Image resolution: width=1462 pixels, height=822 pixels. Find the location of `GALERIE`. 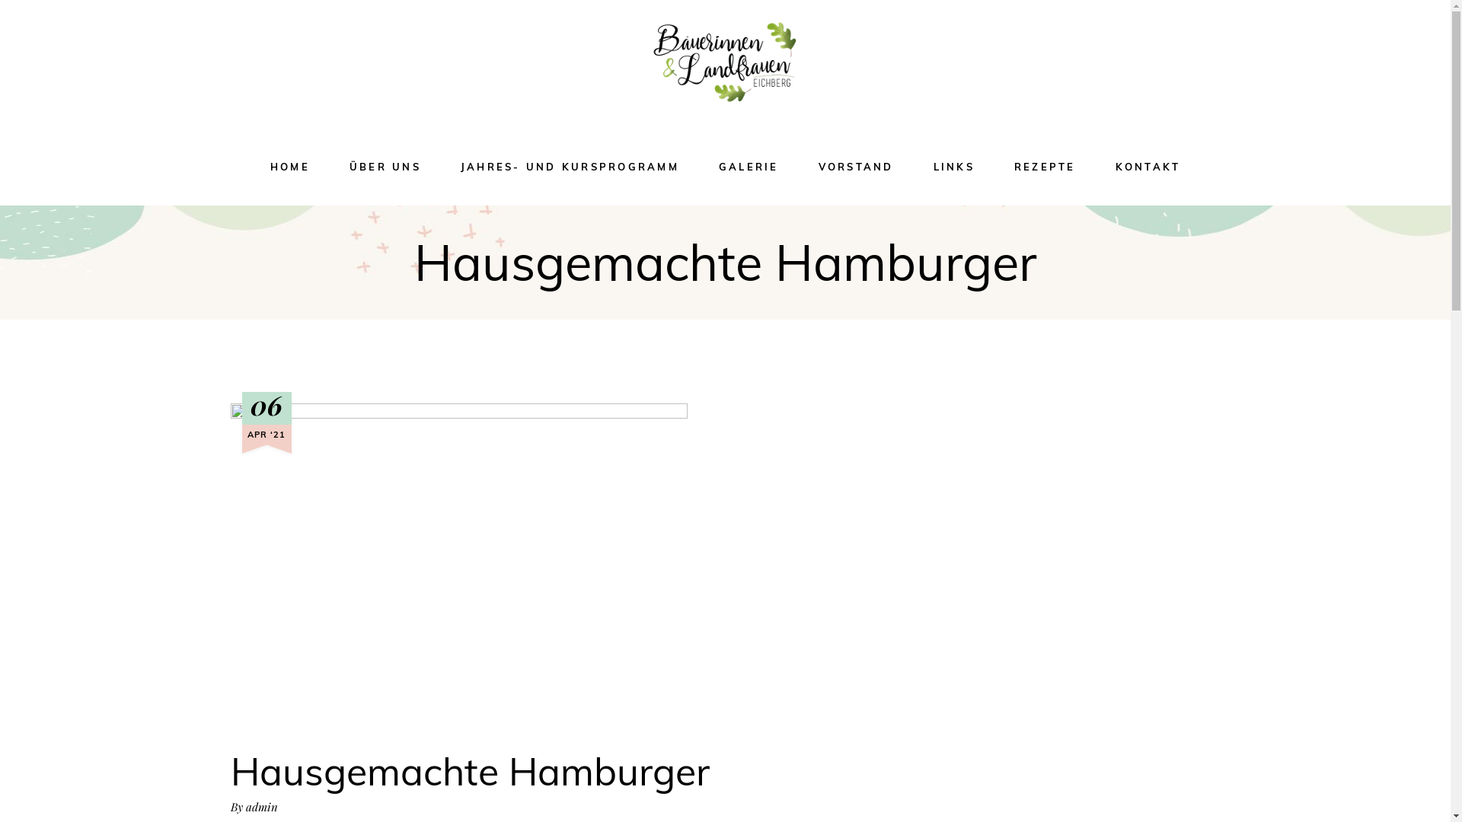

GALERIE is located at coordinates (749, 167).